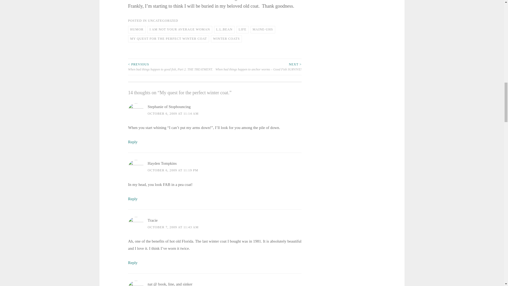 This screenshot has height=286, width=508. What do you see at coordinates (137, 30) in the screenshot?
I see `HUMOR` at bounding box center [137, 30].